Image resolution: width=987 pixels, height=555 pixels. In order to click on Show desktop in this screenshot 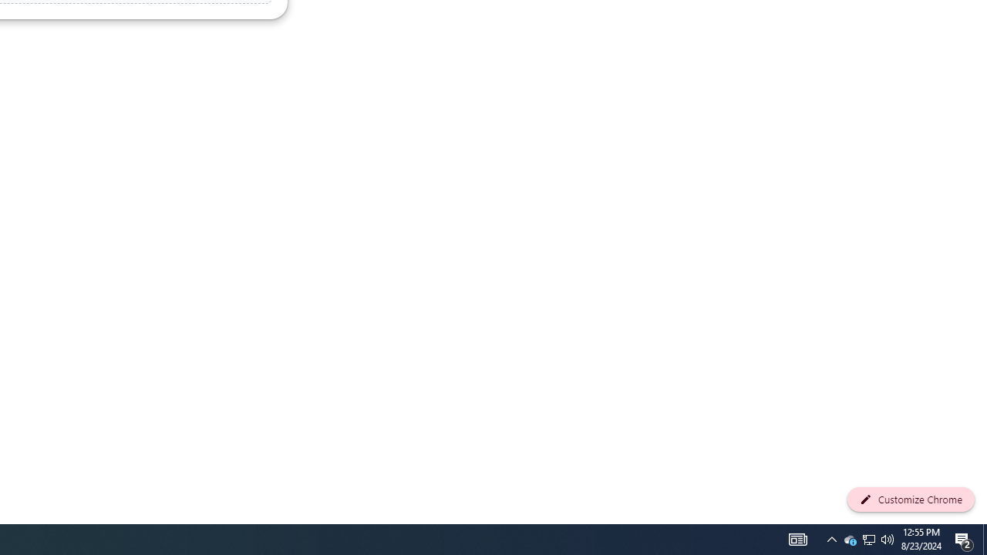, I will do `click(868, 540)`.